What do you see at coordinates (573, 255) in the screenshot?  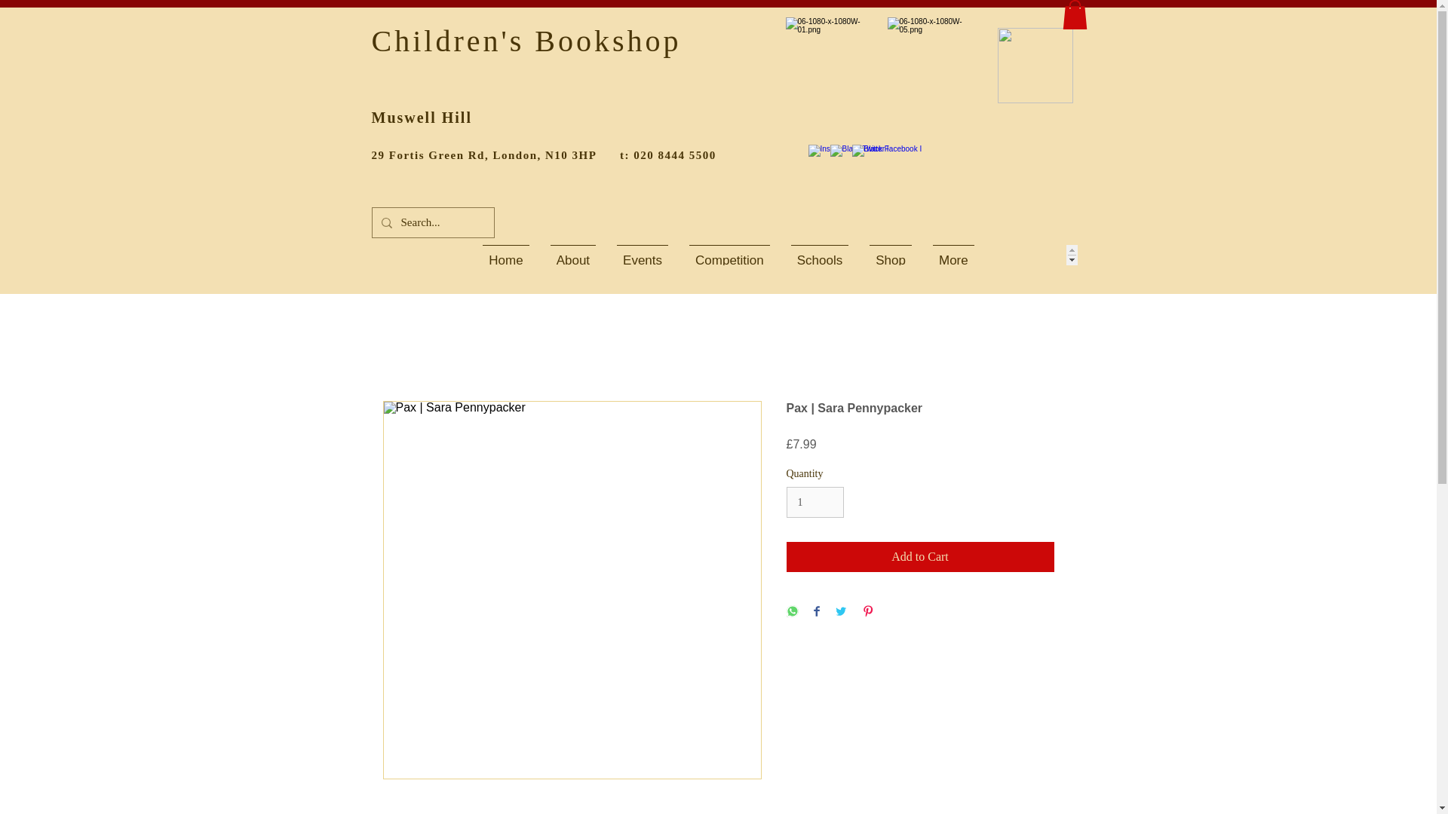 I see `About` at bounding box center [573, 255].